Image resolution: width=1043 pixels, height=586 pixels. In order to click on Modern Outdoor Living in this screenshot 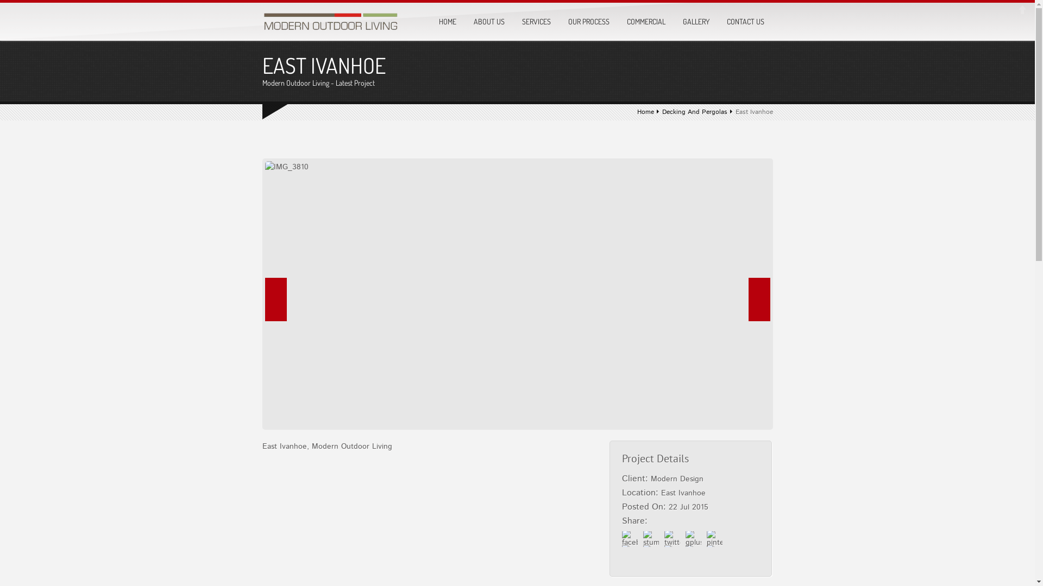, I will do `click(330, 24)`.